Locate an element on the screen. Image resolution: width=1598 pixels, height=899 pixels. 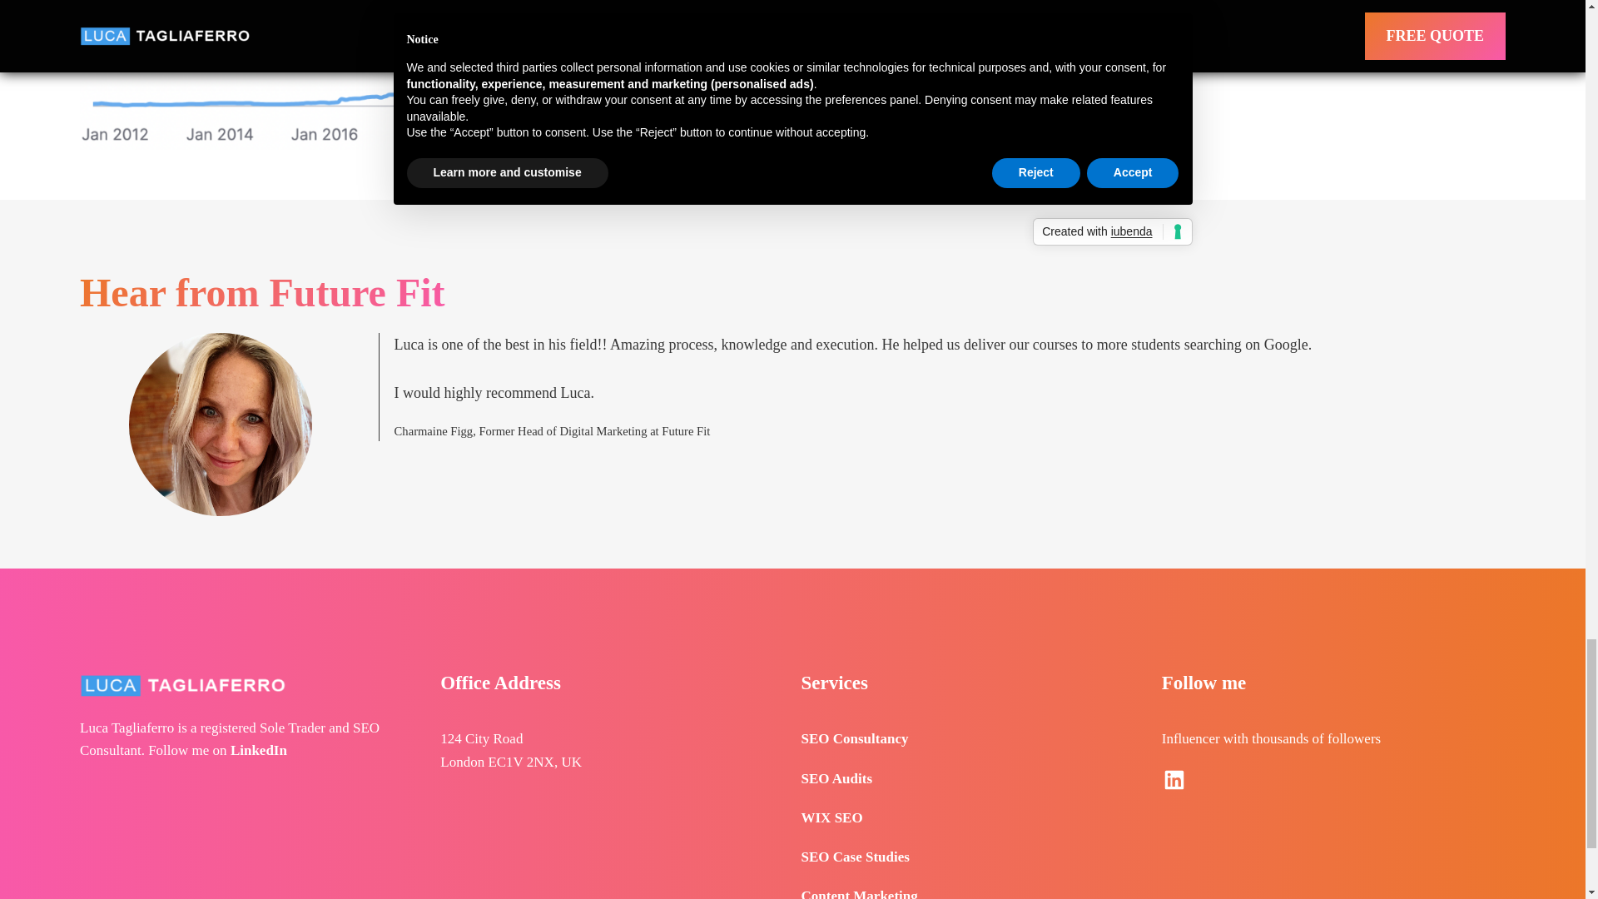
Content Marketing is located at coordinates (859, 894).